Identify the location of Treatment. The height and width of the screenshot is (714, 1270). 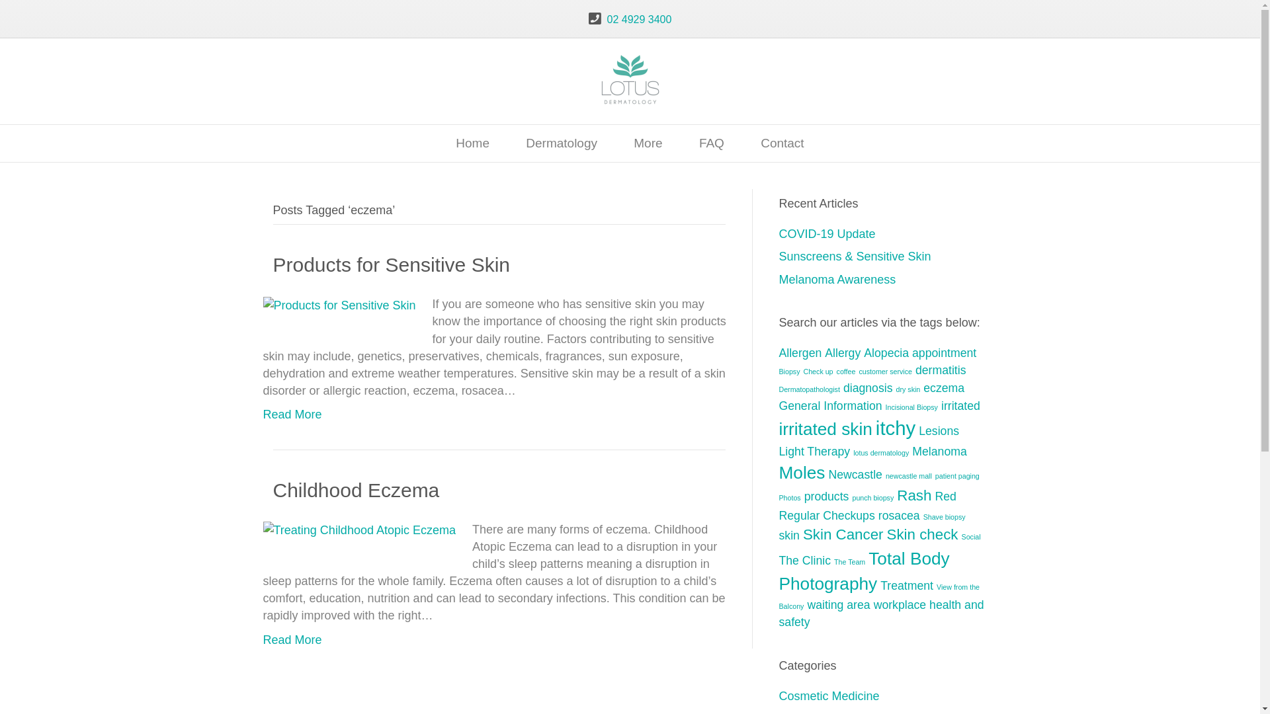
(907, 586).